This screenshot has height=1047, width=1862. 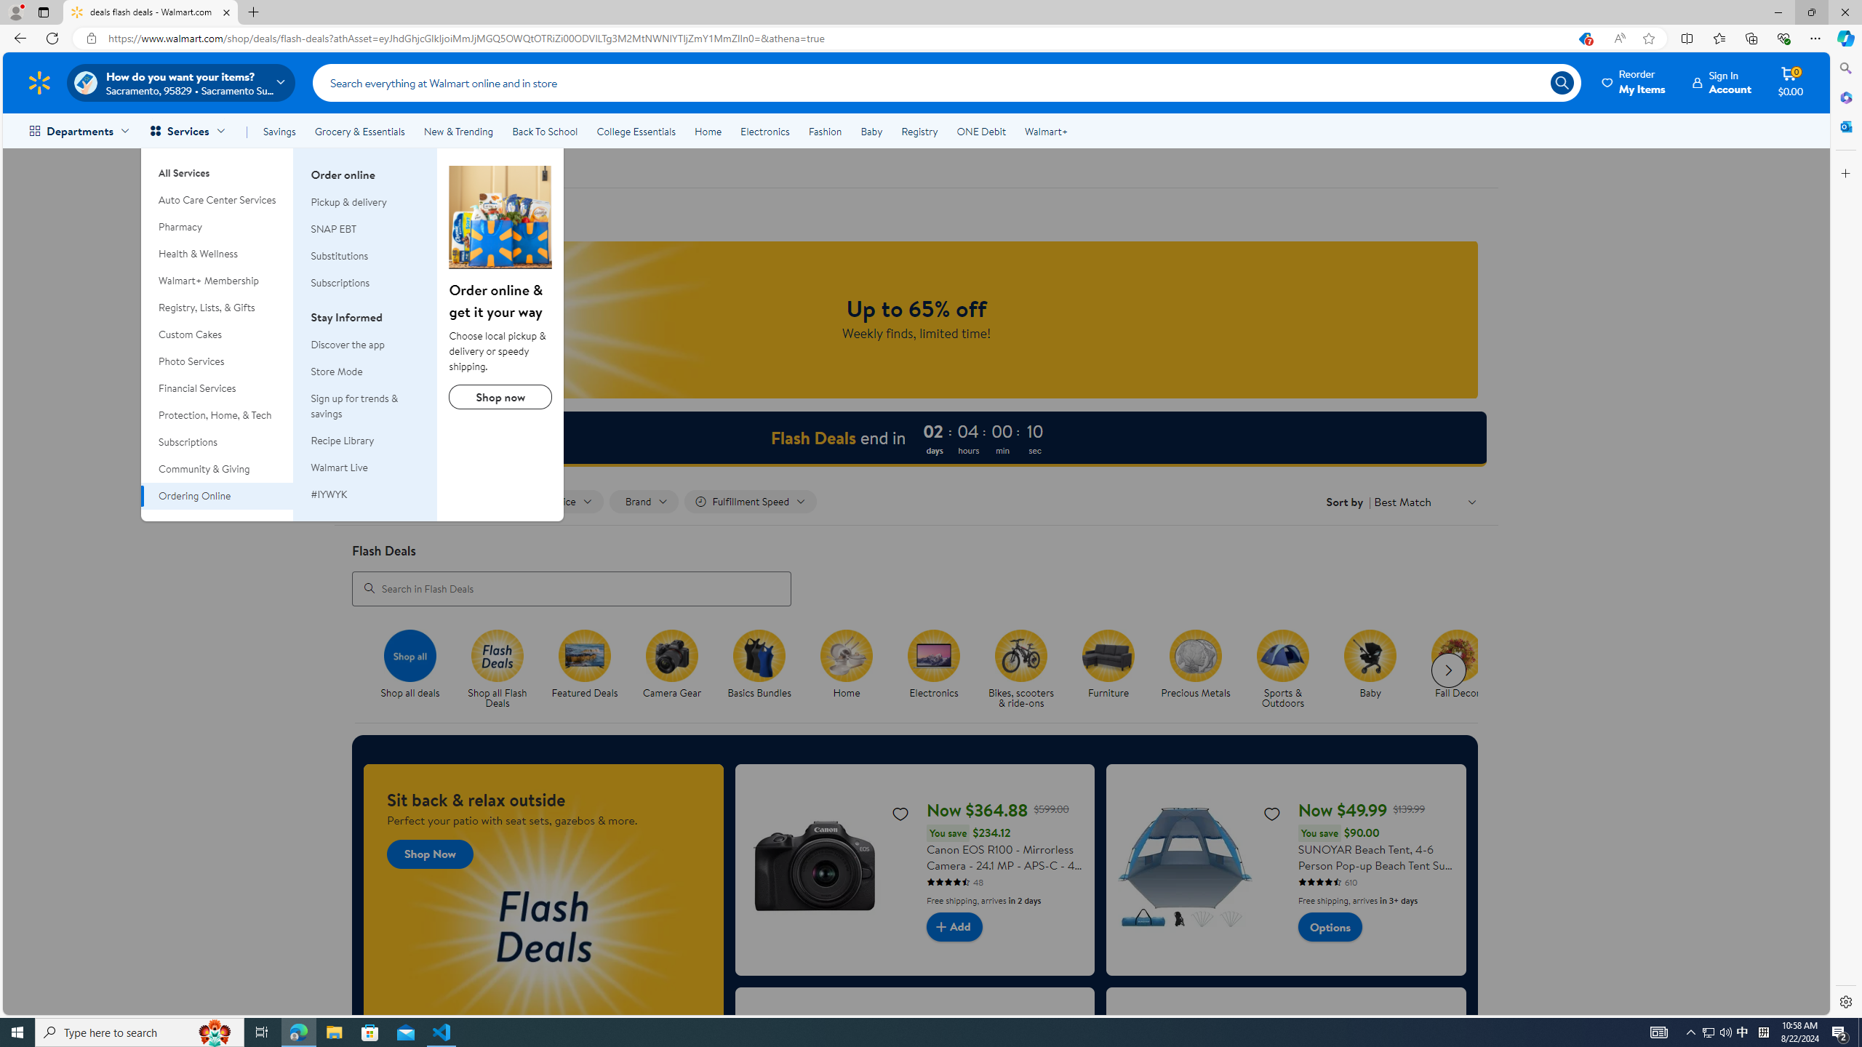 What do you see at coordinates (585, 655) in the screenshot?
I see `Featured Deals` at bounding box center [585, 655].